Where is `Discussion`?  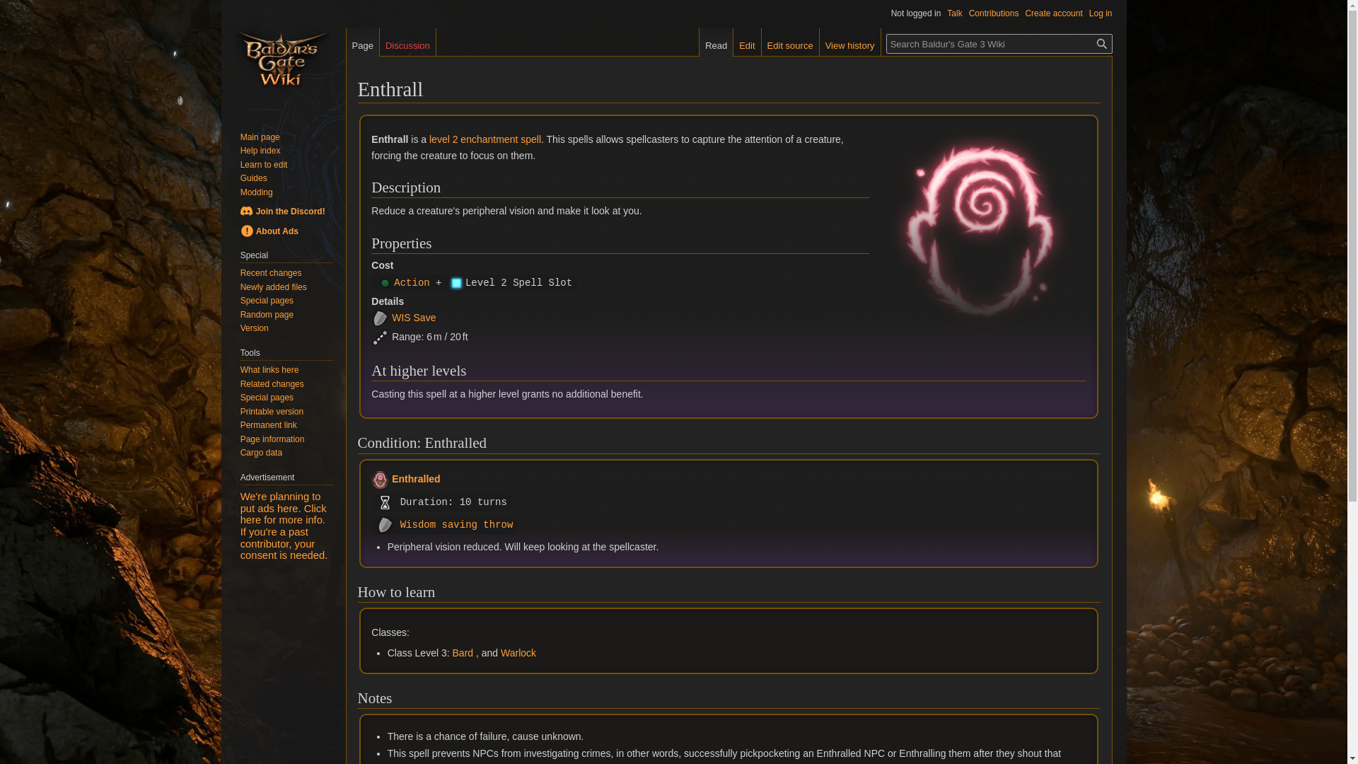 Discussion is located at coordinates (407, 42).